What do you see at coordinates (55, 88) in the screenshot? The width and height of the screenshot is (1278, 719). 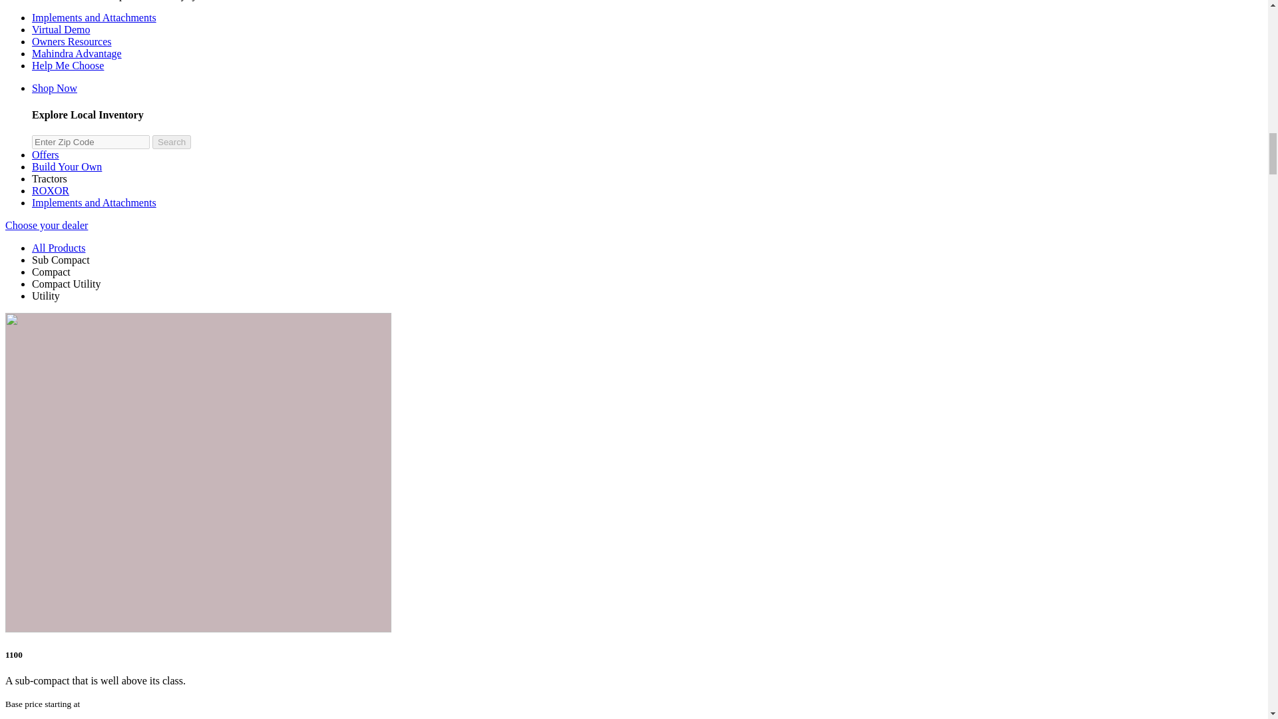 I see `Shop Now` at bounding box center [55, 88].